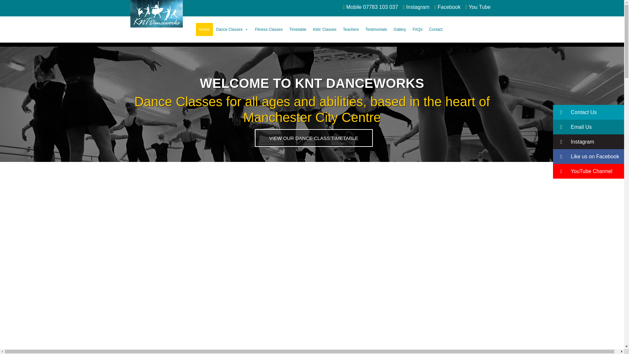 The height and width of the screenshot is (354, 629). I want to click on Kids' Classes, so click(324, 29).